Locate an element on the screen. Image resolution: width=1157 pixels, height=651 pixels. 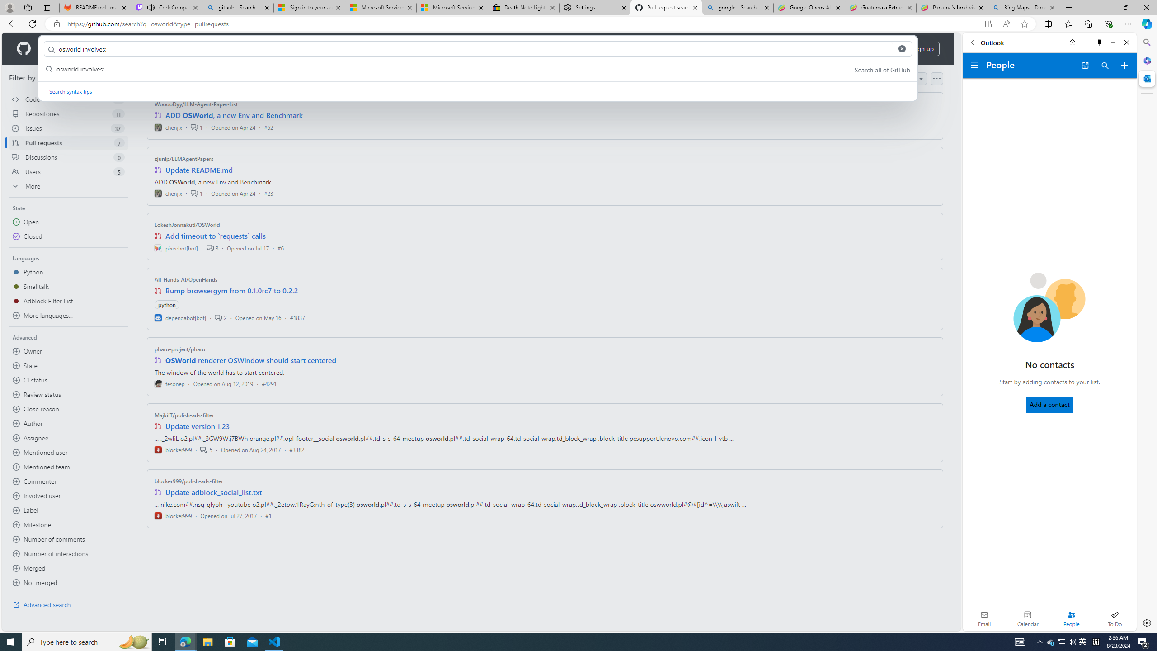
More languages... is located at coordinates (69, 316).